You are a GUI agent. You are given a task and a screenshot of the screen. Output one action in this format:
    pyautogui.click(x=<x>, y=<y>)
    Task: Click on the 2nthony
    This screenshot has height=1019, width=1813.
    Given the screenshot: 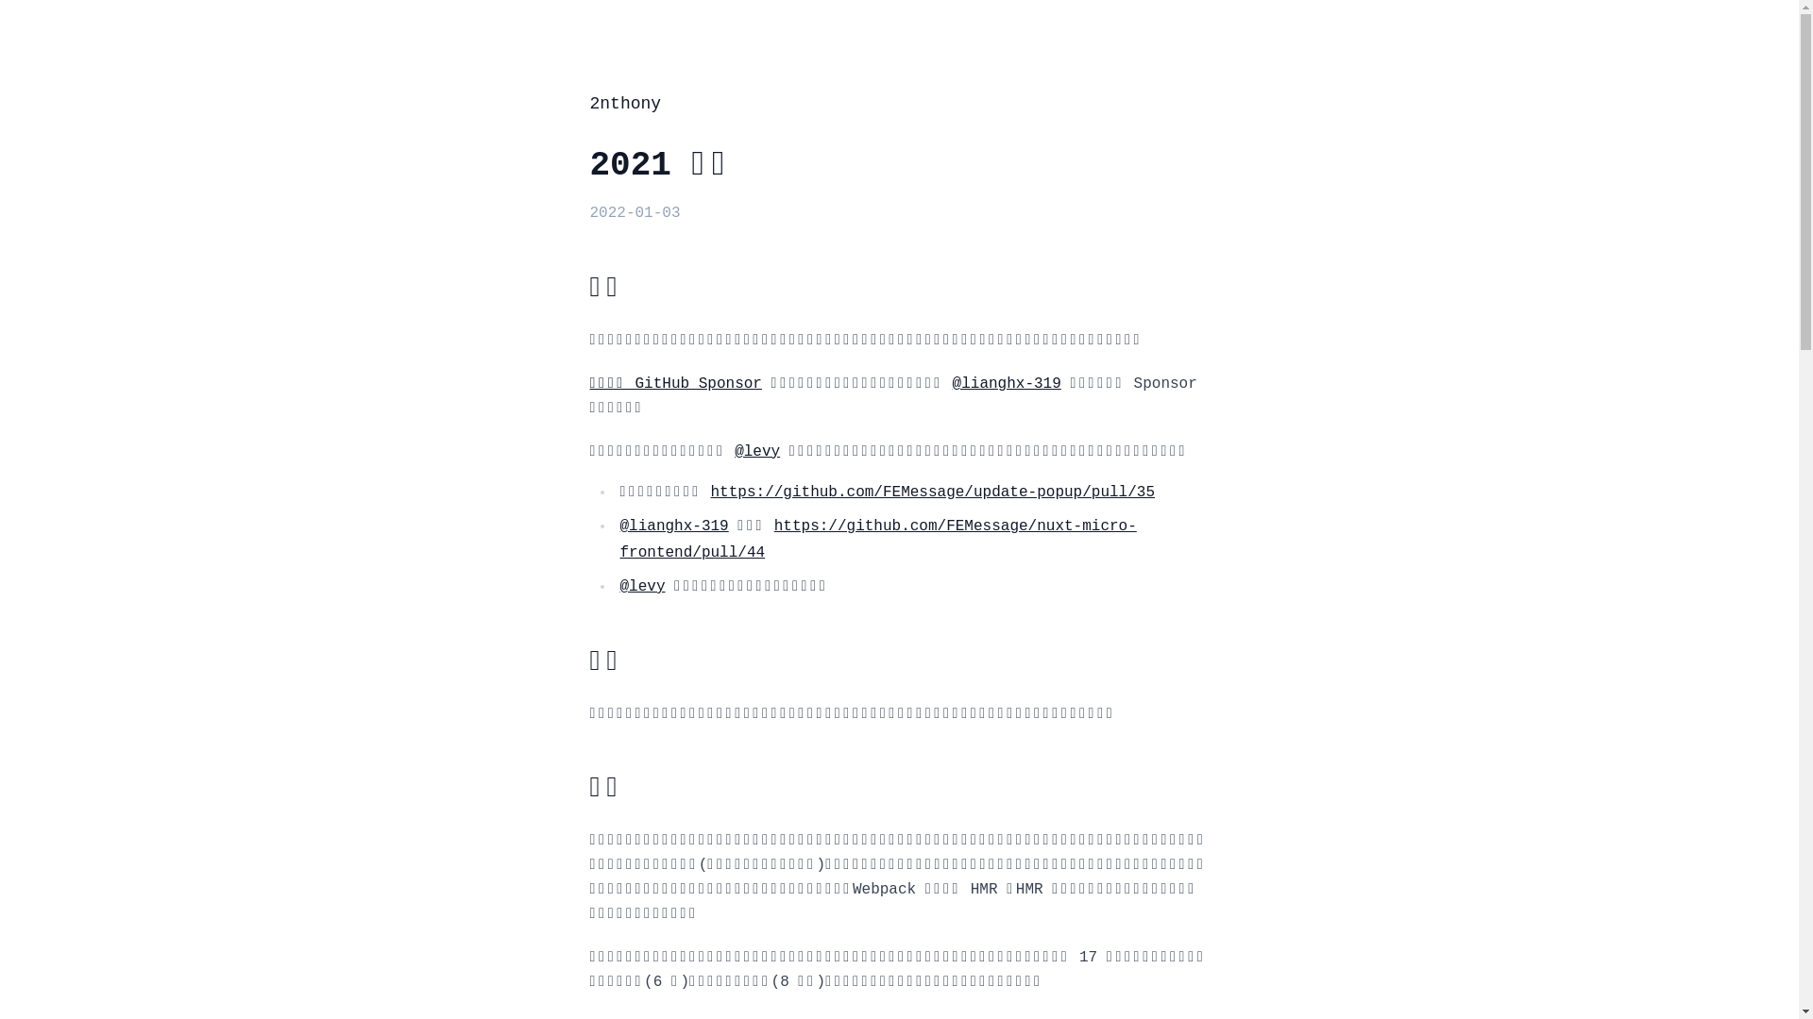 What is the action you would take?
    pyautogui.click(x=625, y=104)
    